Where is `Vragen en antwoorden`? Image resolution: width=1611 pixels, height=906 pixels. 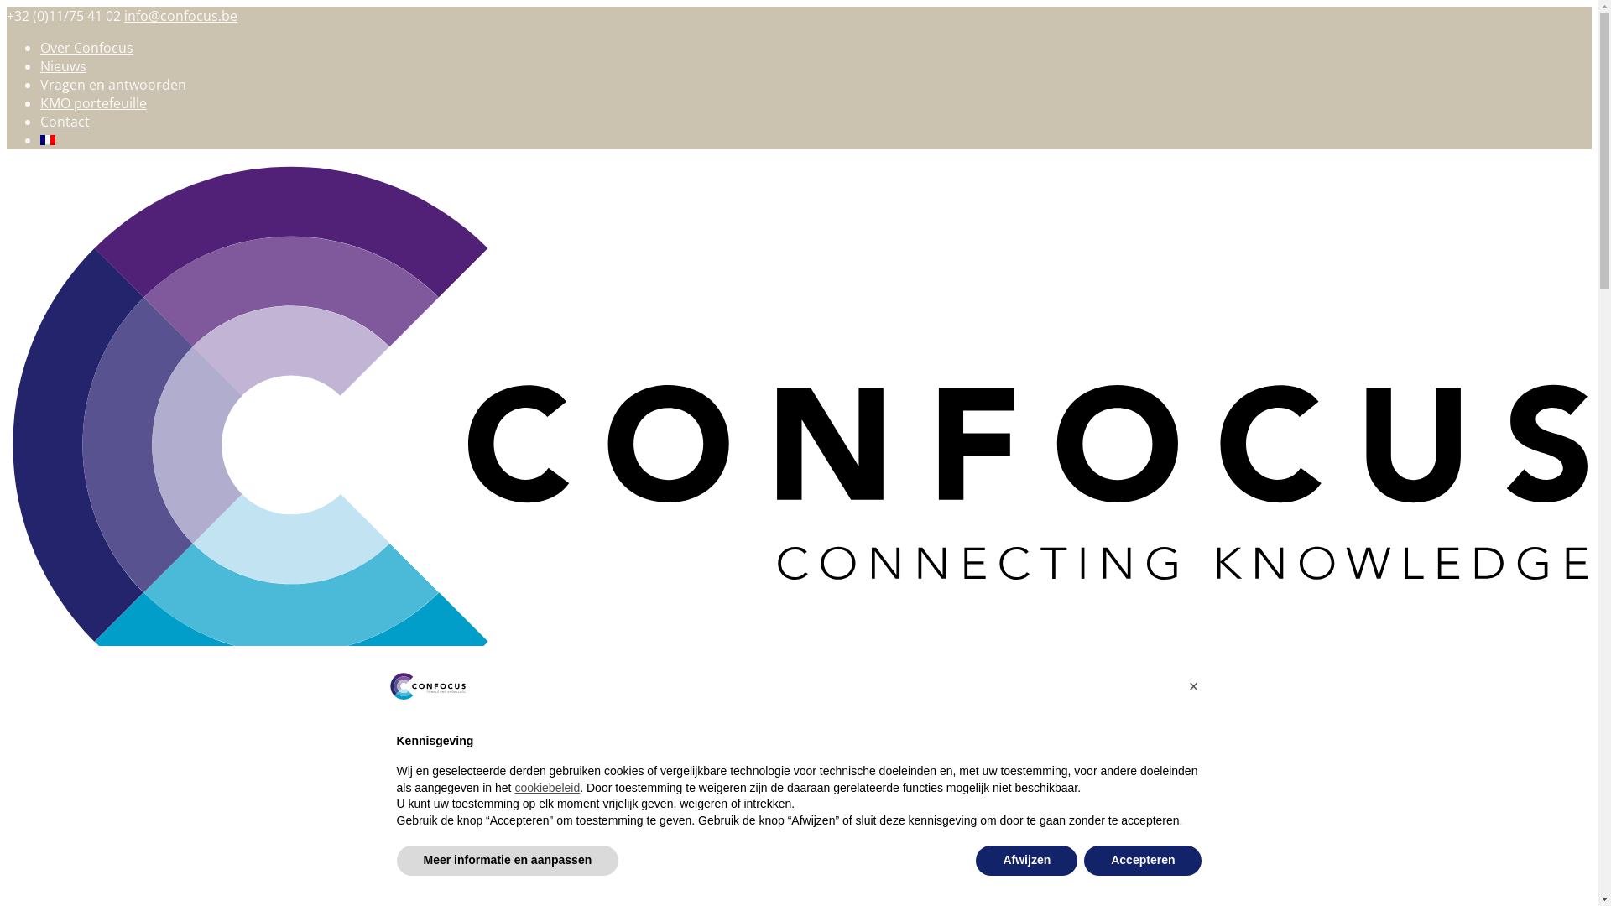
Vragen en antwoorden is located at coordinates (113, 85).